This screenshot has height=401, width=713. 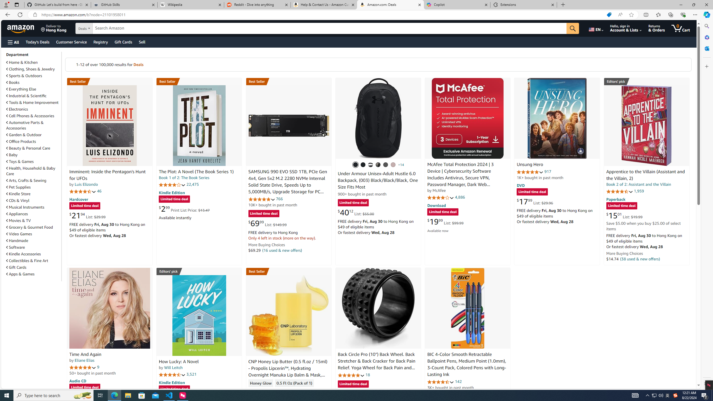 I want to click on Clothing, Shoes & Jewelry, so click(x=31, y=69).